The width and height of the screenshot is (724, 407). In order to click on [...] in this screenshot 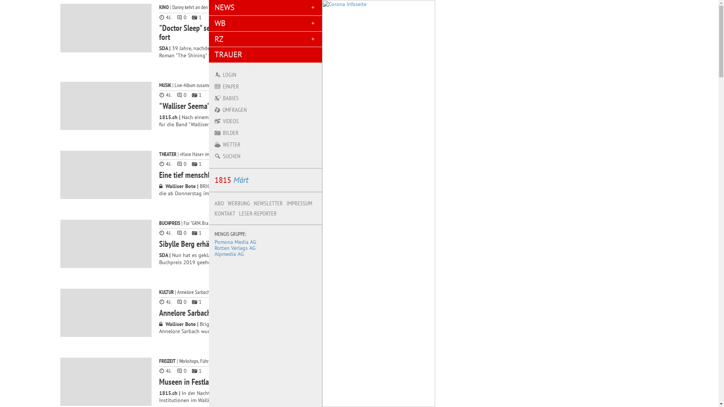, I will do `click(295, 193)`.